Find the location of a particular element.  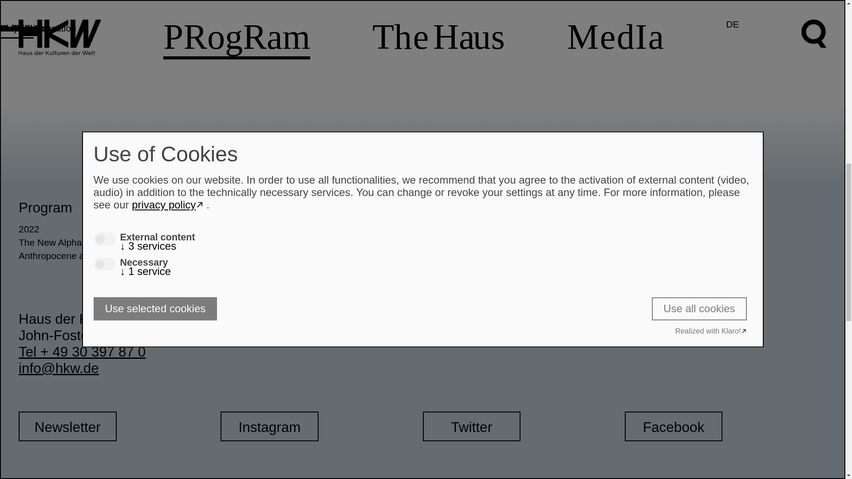

Anthropocene at HKW is located at coordinates (120, 255).